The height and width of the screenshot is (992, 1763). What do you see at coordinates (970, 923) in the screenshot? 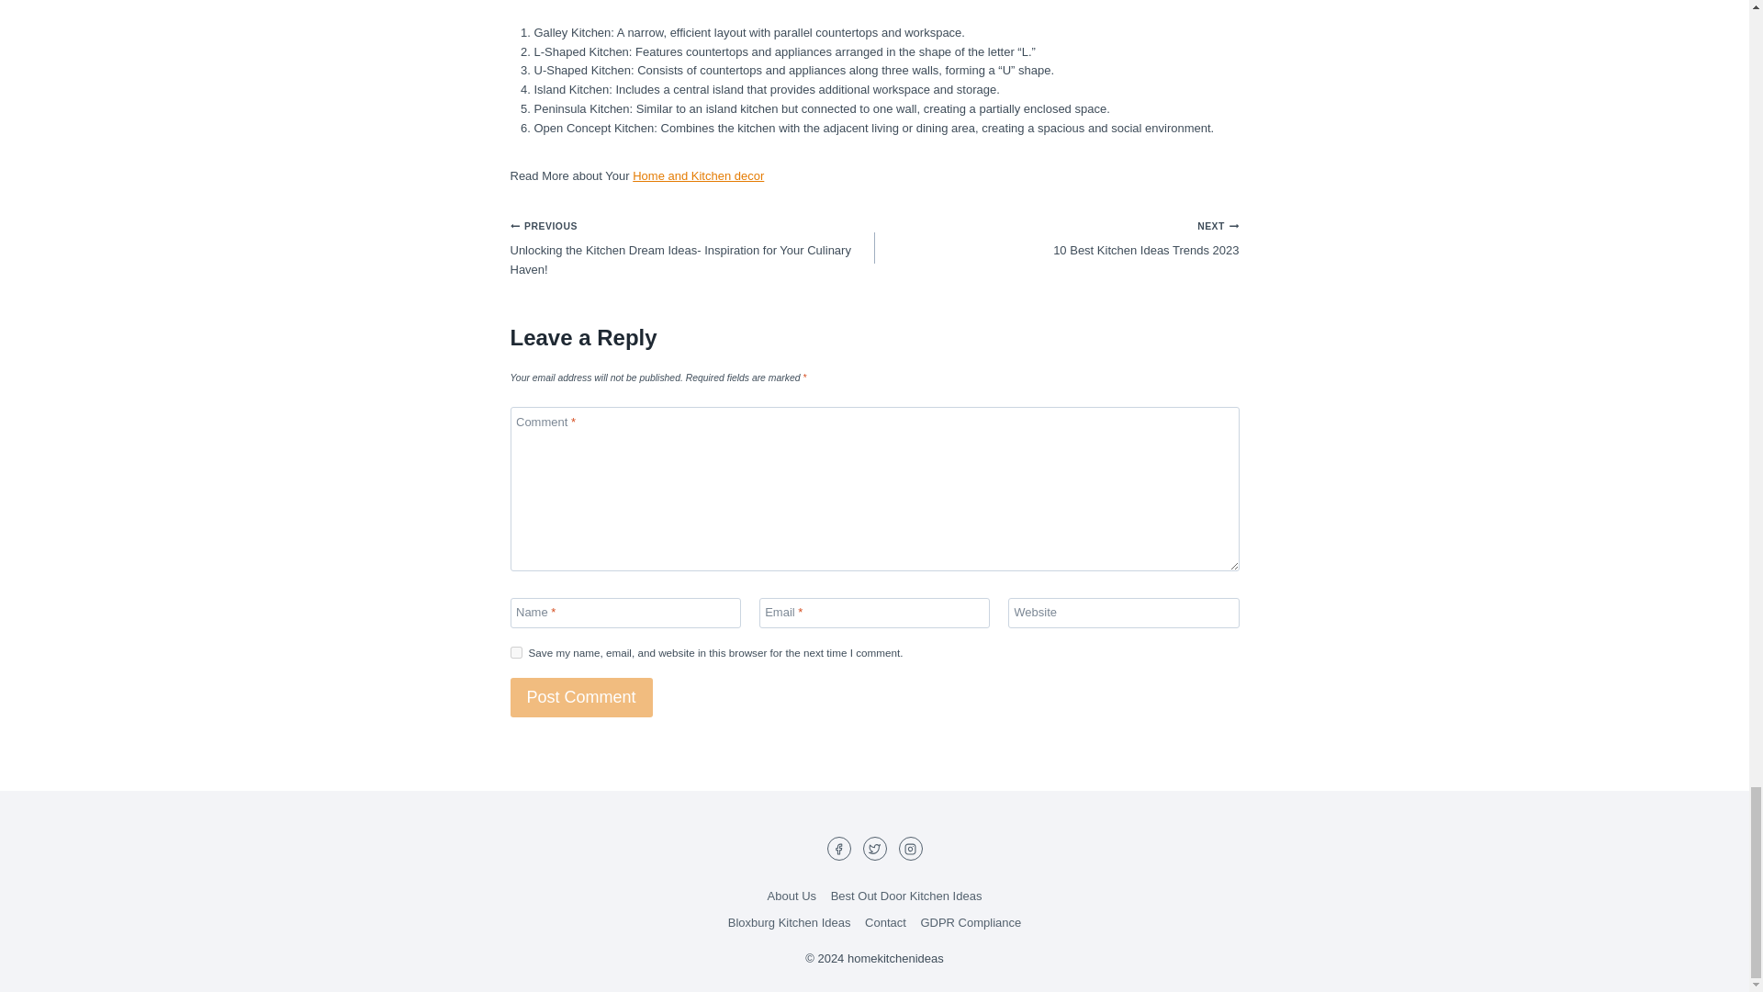
I see `GDPR Compliance` at bounding box center [970, 923].